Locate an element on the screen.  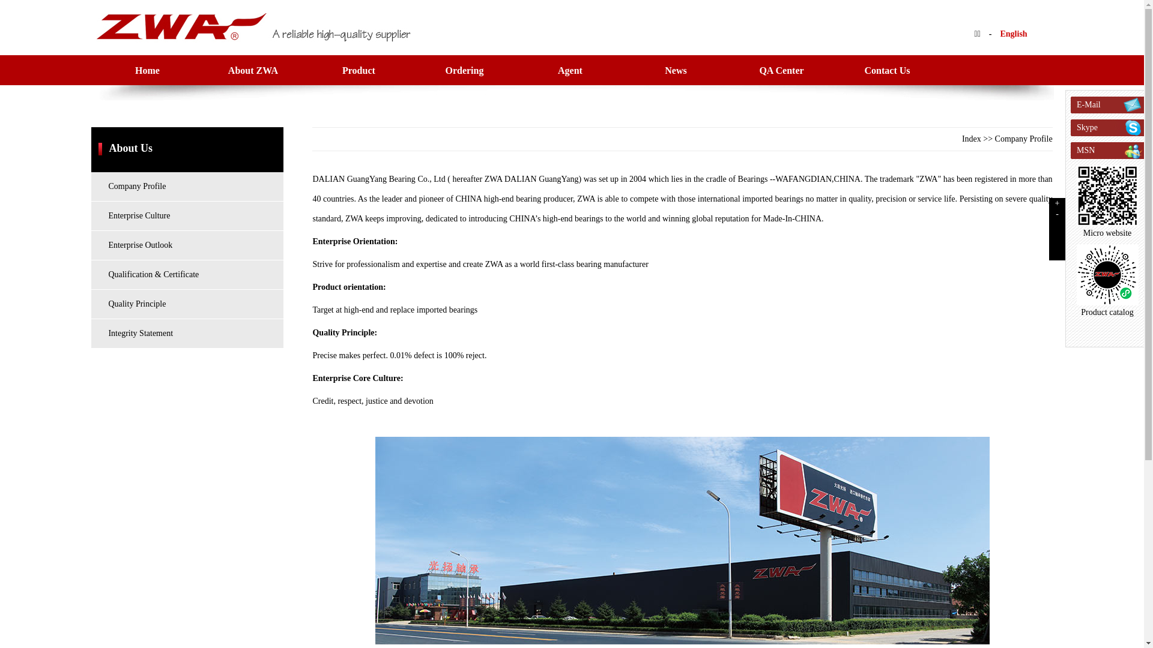
Company Profile is located at coordinates (1024, 139).